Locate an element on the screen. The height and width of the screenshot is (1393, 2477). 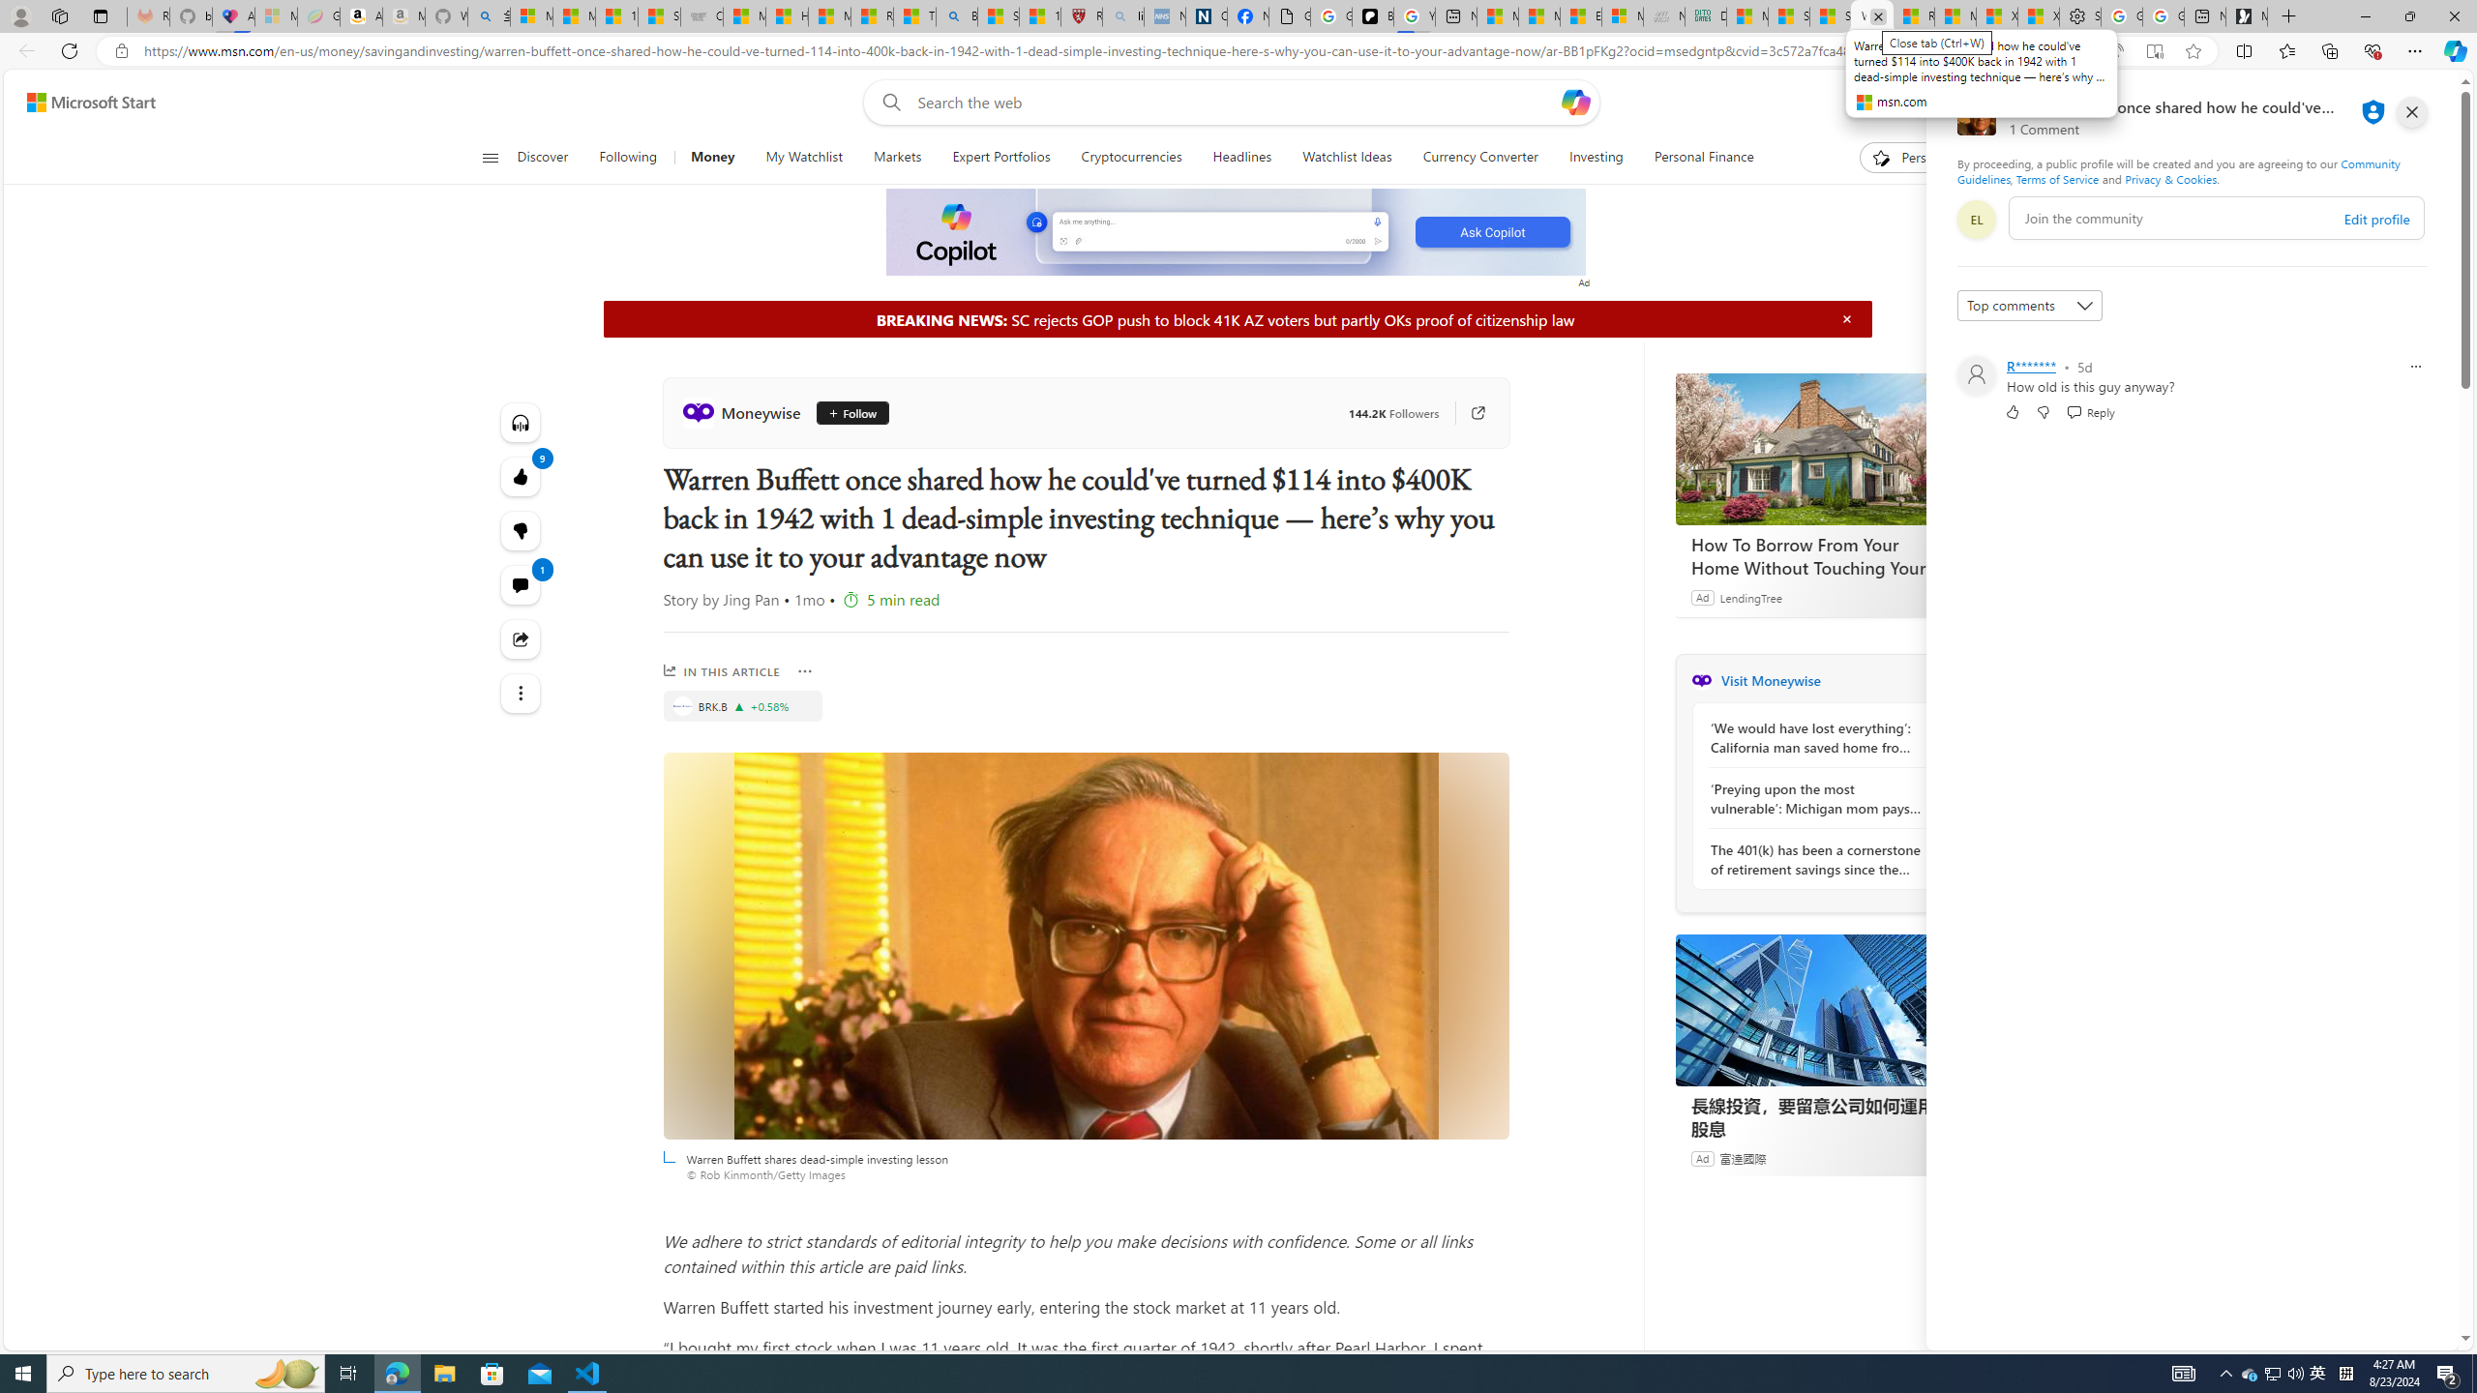
R******* | Trusted Community Engagement and Contributions is located at coordinates (1914, 16).